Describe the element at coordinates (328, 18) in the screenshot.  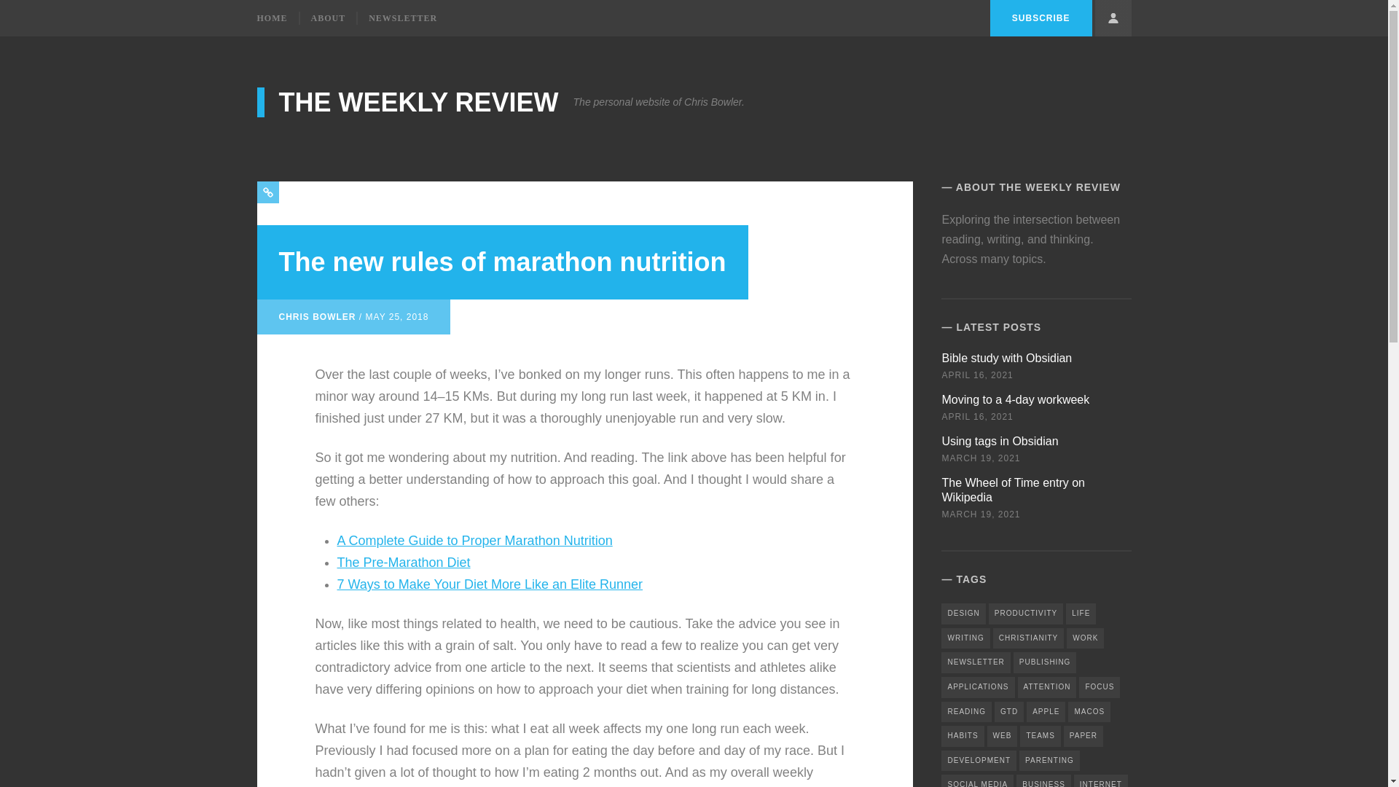
I see `Bible study with Obsidian` at that location.